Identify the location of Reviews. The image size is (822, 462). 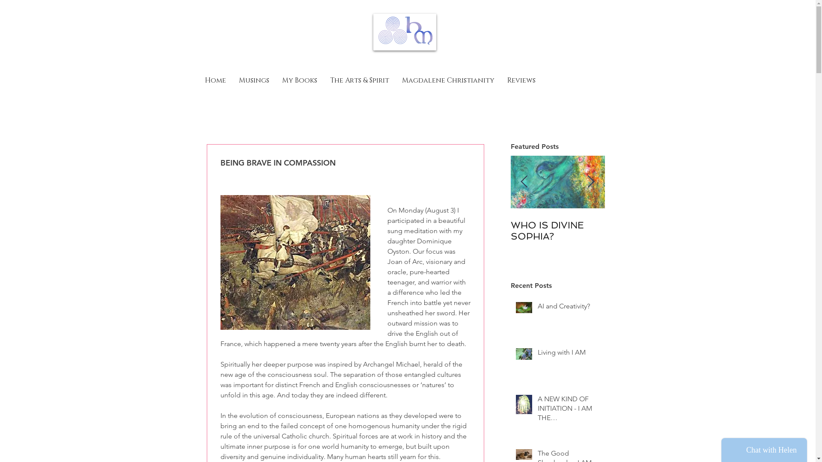
(521, 80).